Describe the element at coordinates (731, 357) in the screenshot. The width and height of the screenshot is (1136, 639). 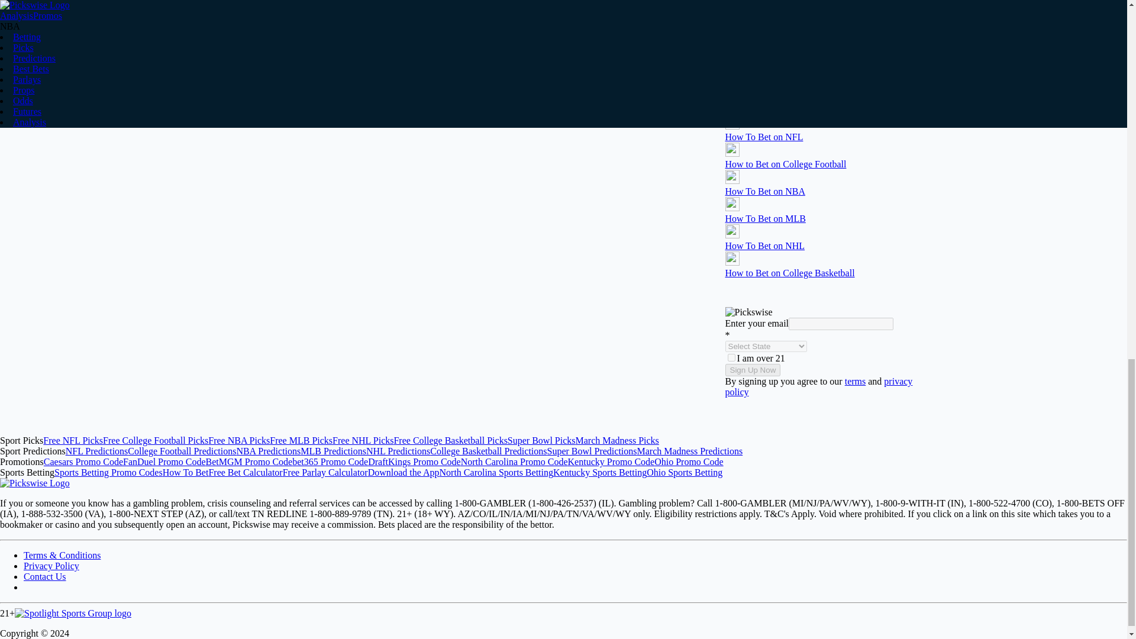
I see `I am over 21` at that location.